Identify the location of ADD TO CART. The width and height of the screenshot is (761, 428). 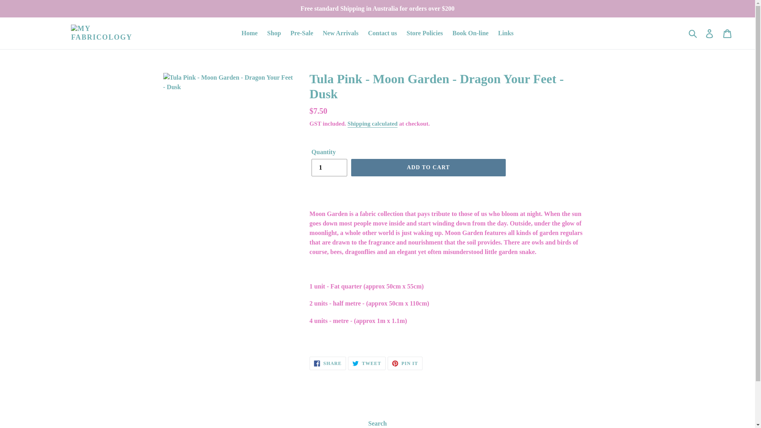
(382, 33).